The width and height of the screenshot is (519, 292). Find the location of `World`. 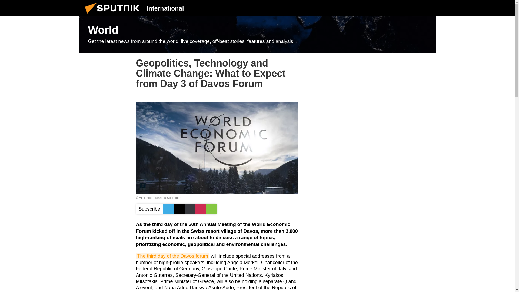

World is located at coordinates (257, 35).